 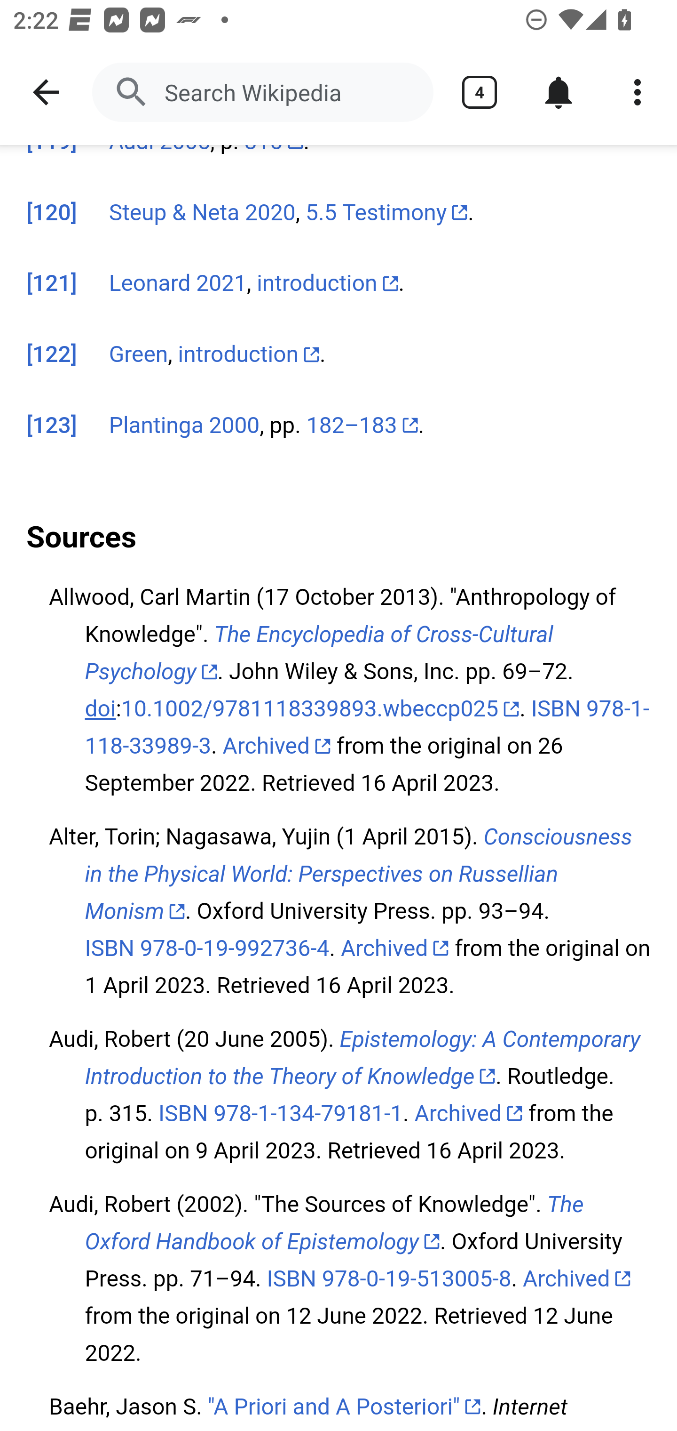 What do you see at coordinates (319, 654) in the screenshot?
I see `The Encyclopedia of Cross-Cultural Psychology` at bounding box center [319, 654].